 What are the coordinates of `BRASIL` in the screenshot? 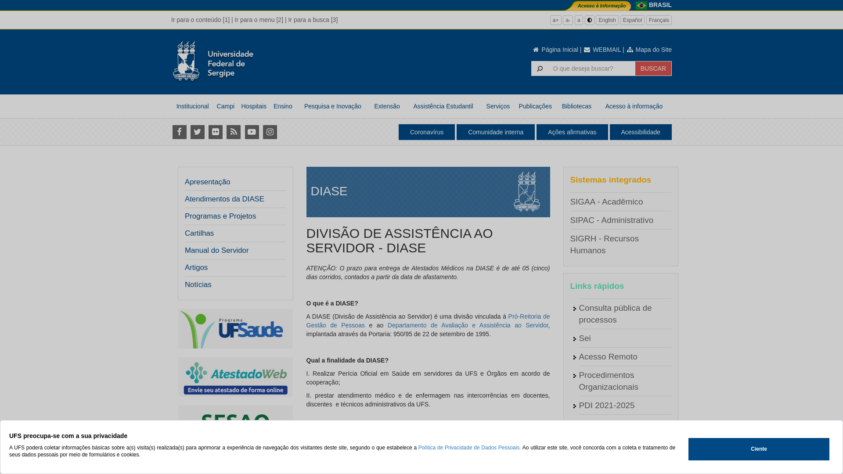 It's located at (660, 5).